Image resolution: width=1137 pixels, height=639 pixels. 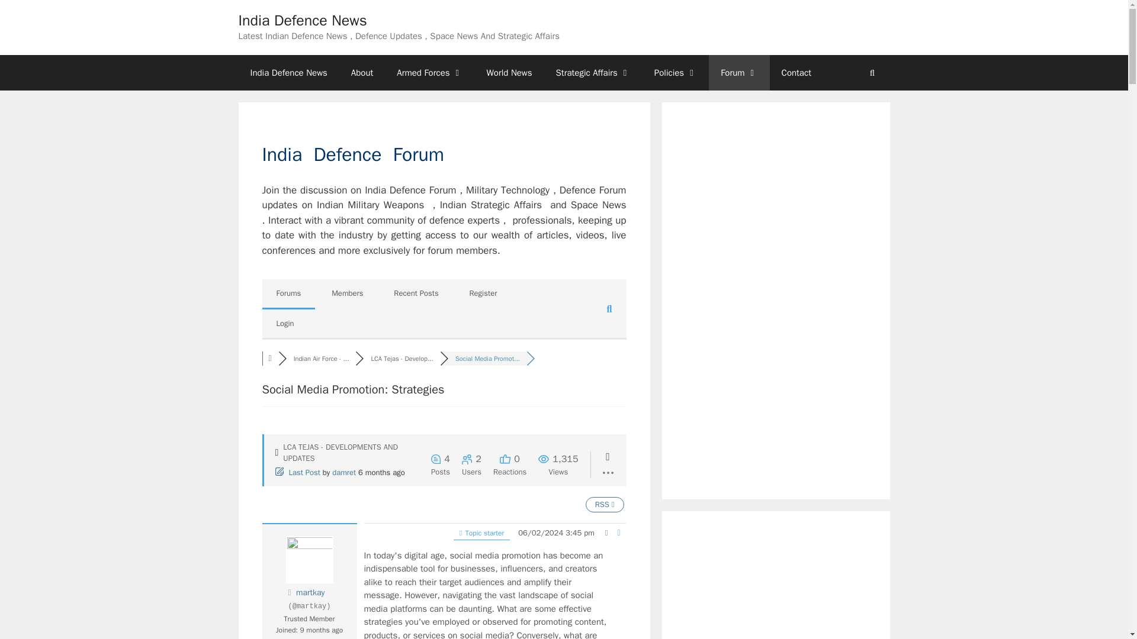 What do you see at coordinates (302, 20) in the screenshot?
I see `India Defence News` at bounding box center [302, 20].